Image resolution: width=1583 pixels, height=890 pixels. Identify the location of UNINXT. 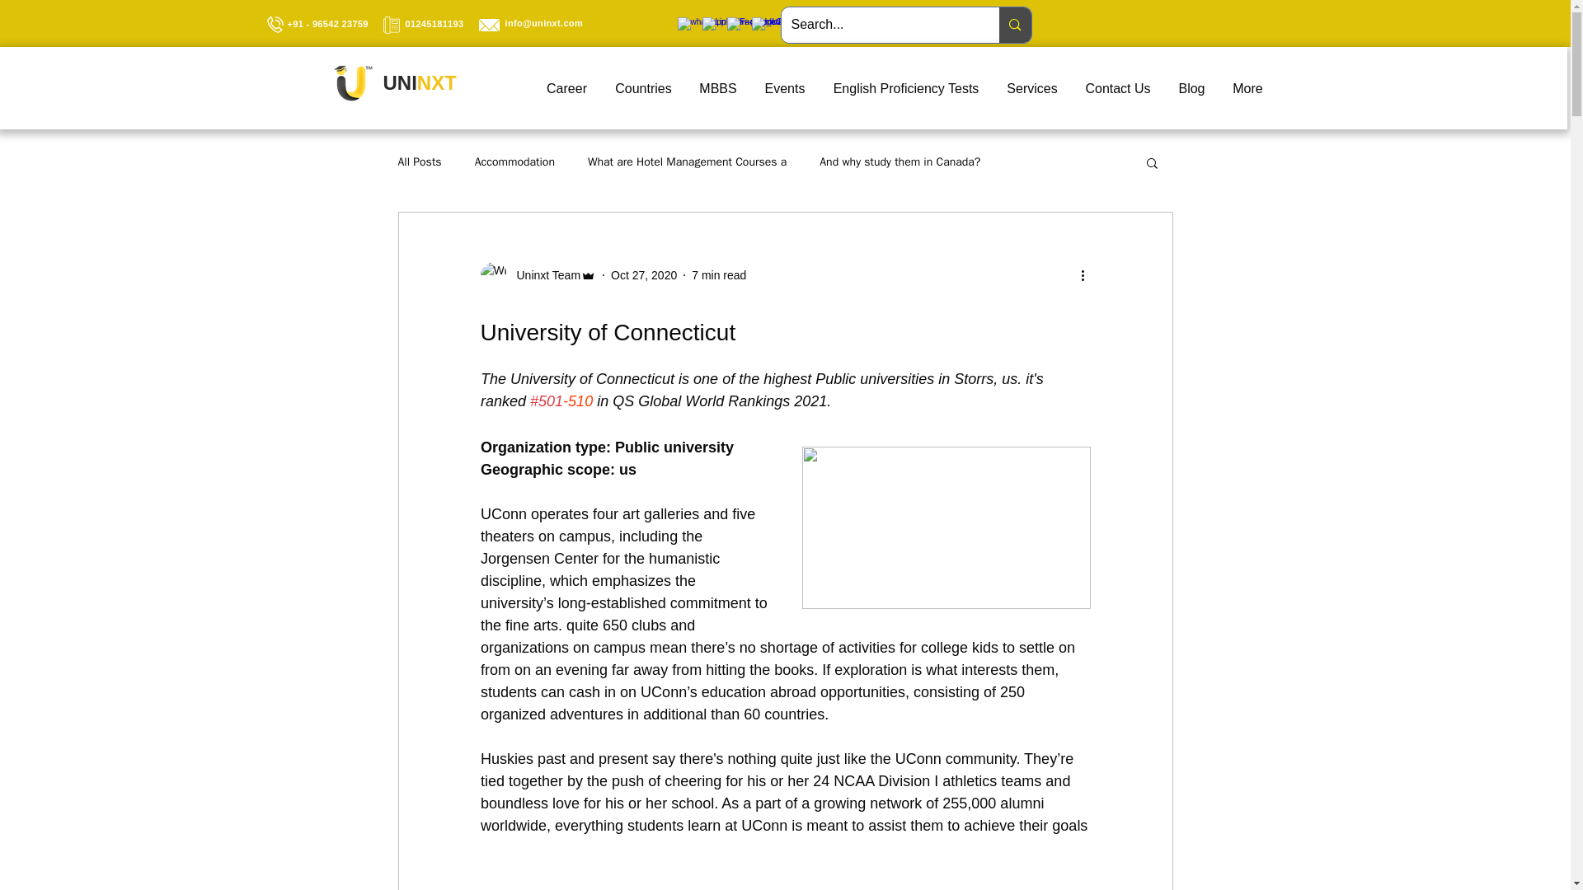
(419, 82).